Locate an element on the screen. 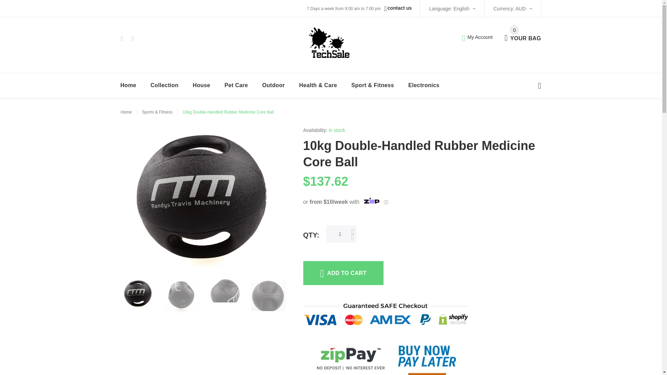  Language: English is located at coordinates (452, 8).